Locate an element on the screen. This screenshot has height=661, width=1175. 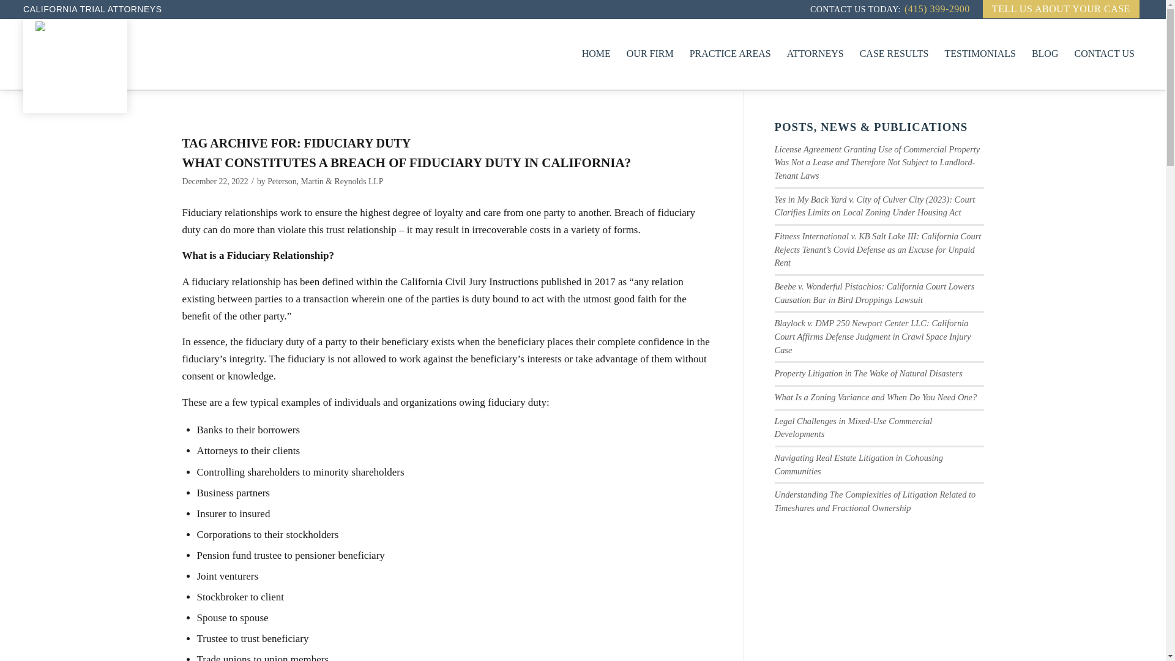
TELL US ABOUT YOUR CASE is located at coordinates (1061, 9).